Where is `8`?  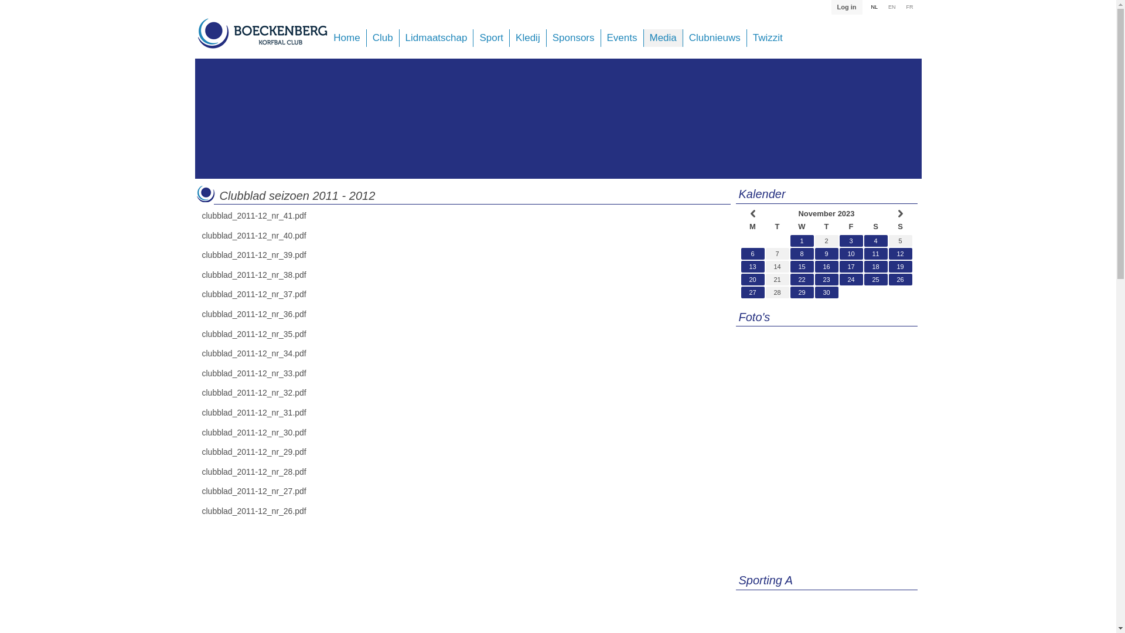 8 is located at coordinates (802, 254).